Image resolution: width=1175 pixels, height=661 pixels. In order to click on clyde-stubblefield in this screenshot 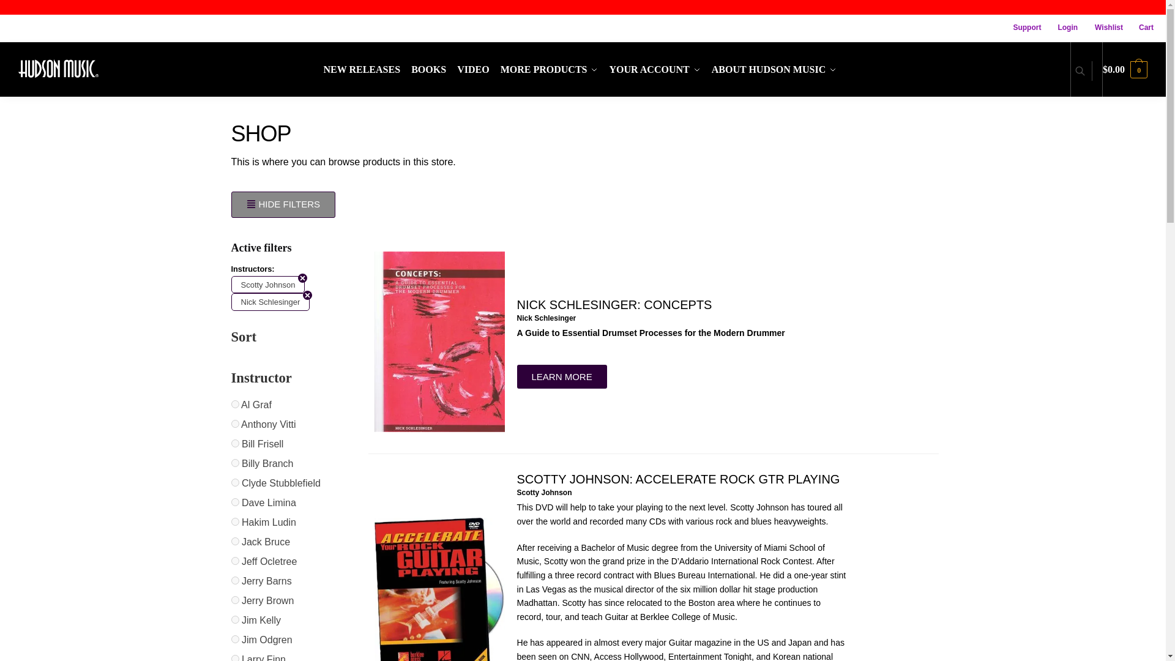, I will do `click(235, 482)`.